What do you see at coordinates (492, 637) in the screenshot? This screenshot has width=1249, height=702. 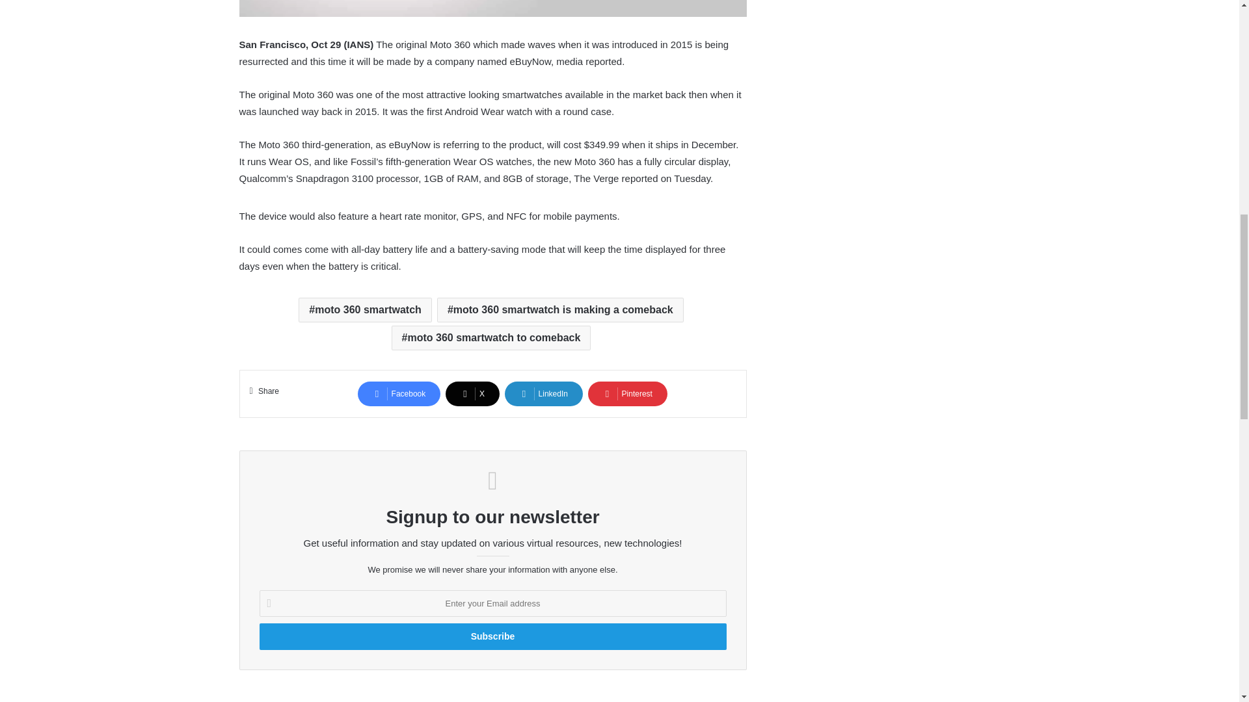 I see `Subscribe` at bounding box center [492, 637].